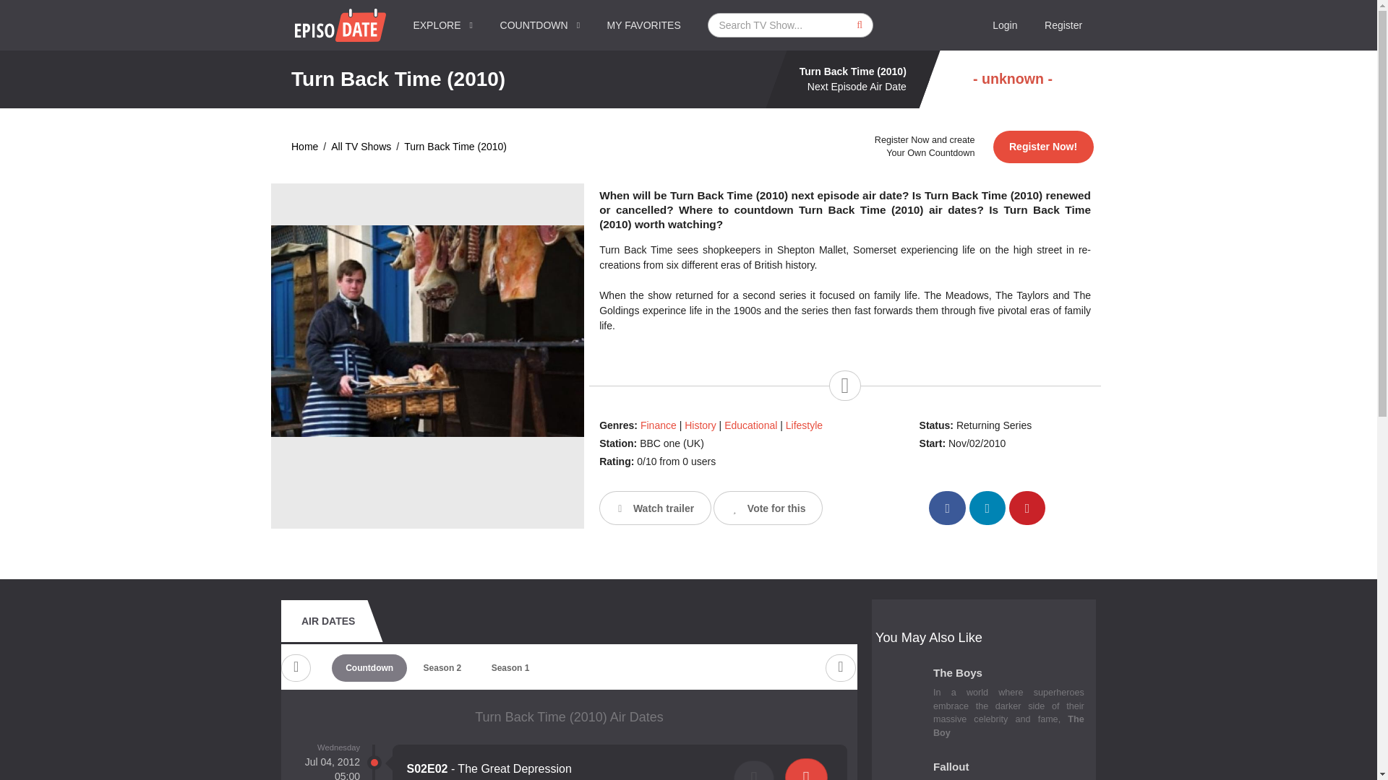 This screenshot has width=1388, height=780. I want to click on History, so click(700, 425).